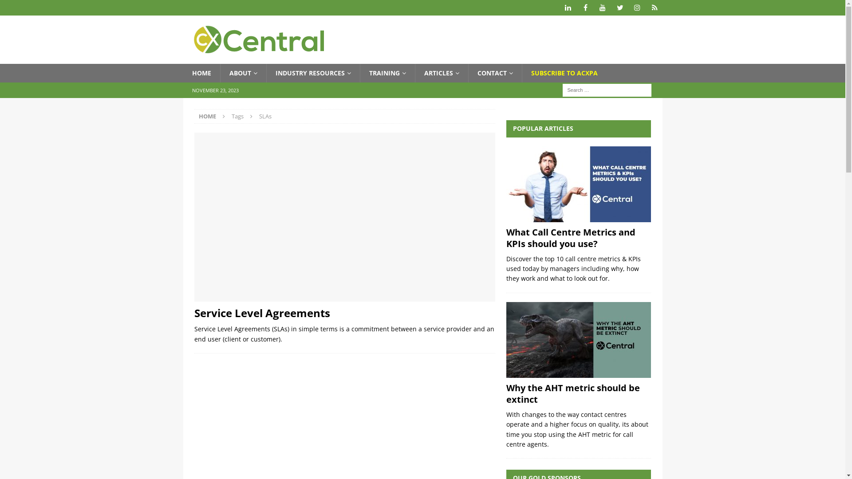 This screenshot has width=852, height=479. What do you see at coordinates (262, 313) in the screenshot?
I see `Service Level Agreements` at bounding box center [262, 313].